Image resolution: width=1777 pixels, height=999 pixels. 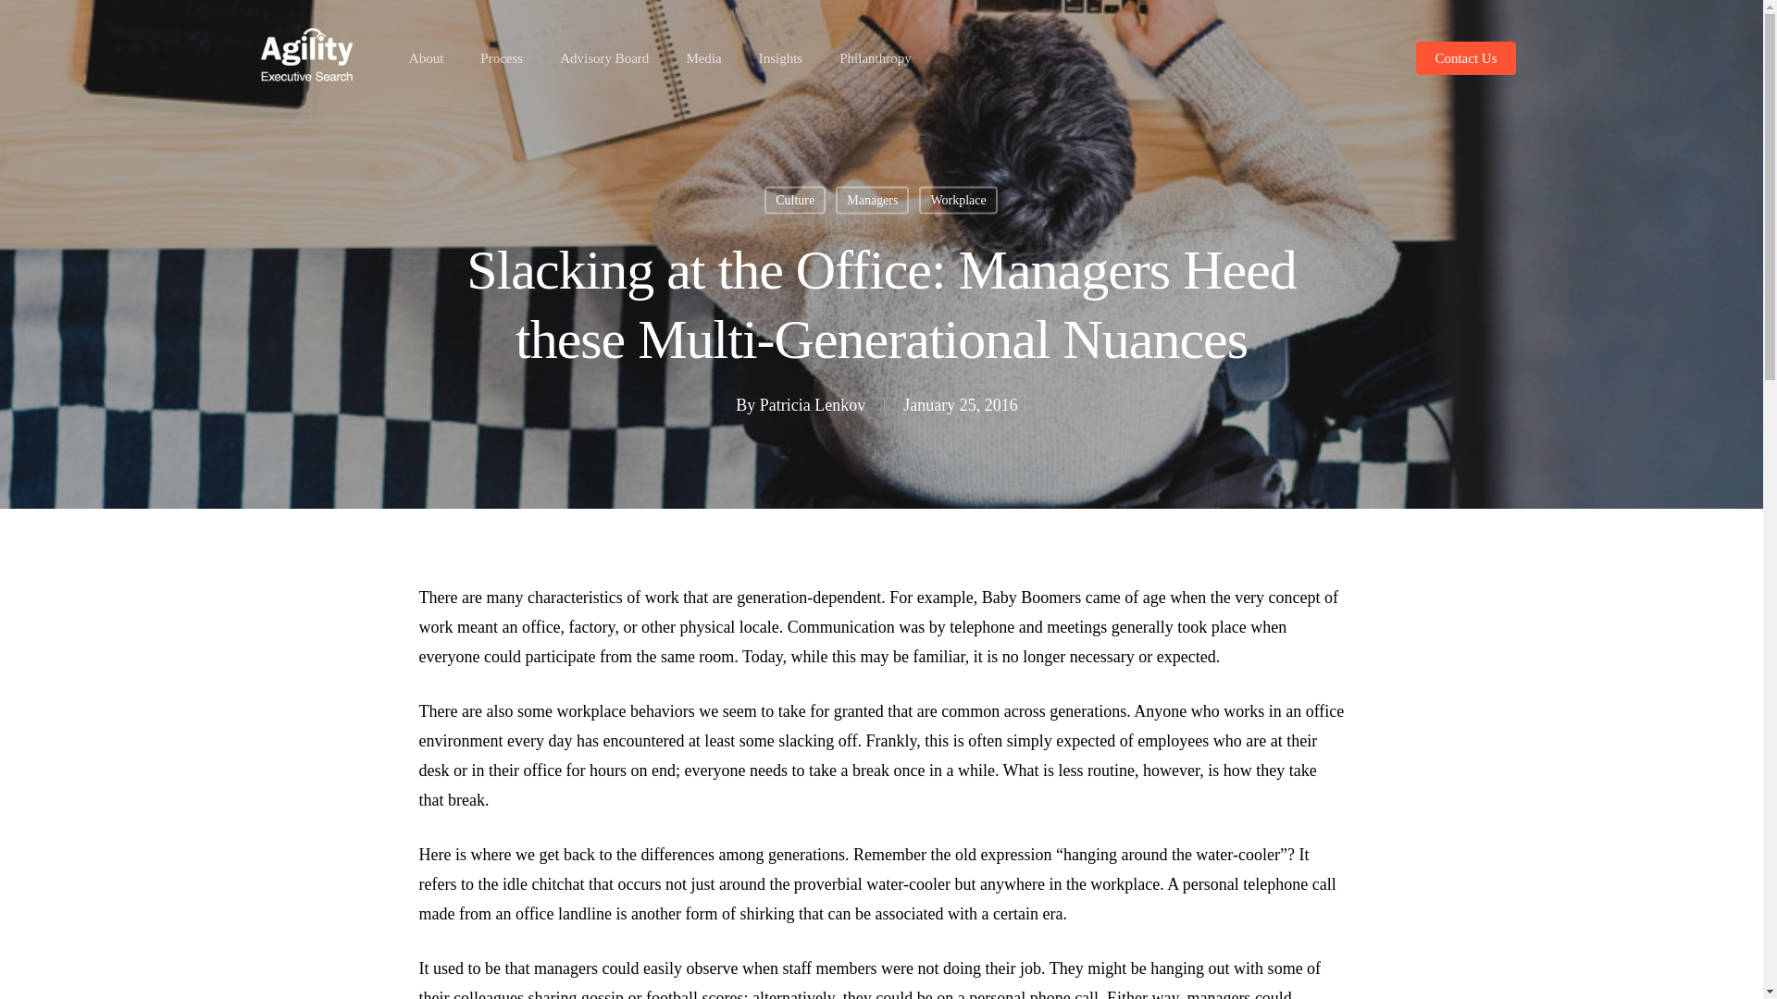 What do you see at coordinates (426, 57) in the screenshot?
I see `About` at bounding box center [426, 57].